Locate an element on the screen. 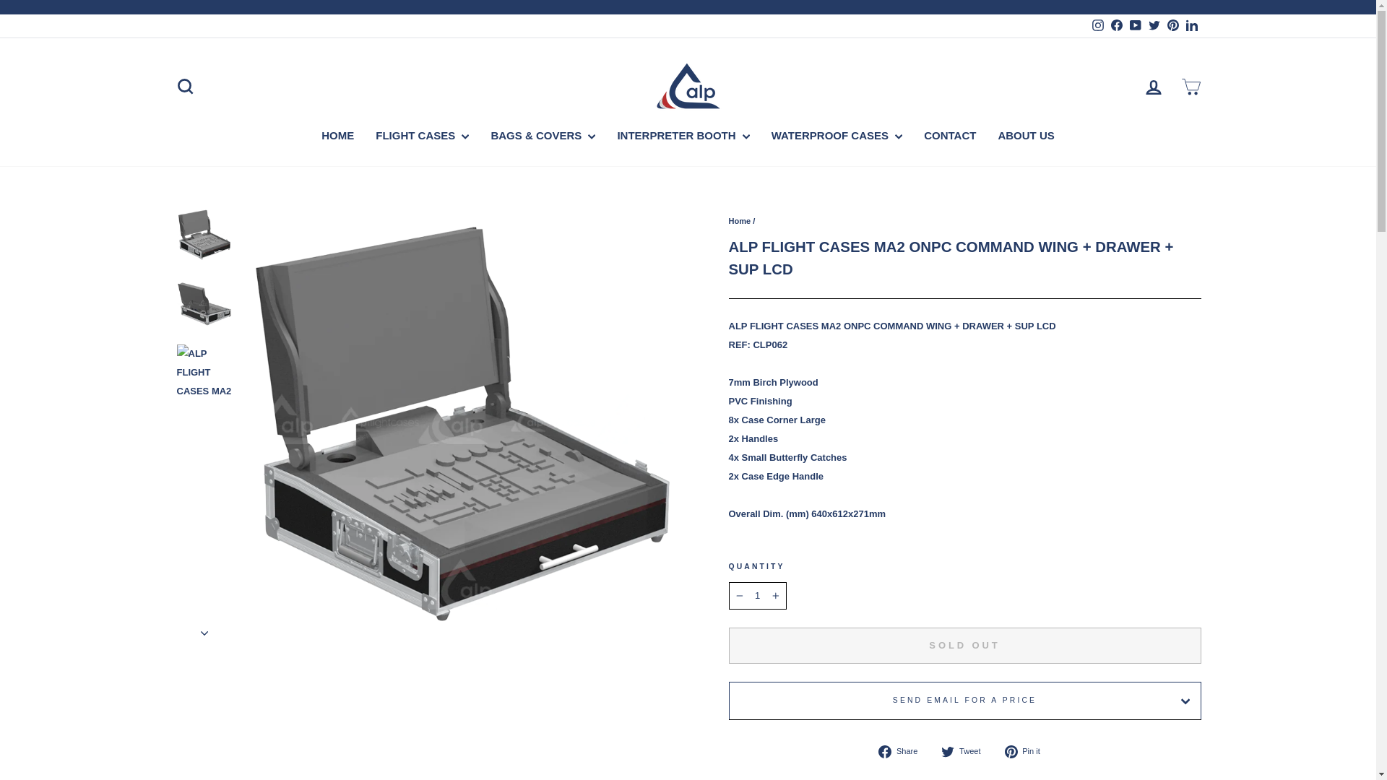 This screenshot has height=780, width=1387. account is located at coordinates (1153, 87).